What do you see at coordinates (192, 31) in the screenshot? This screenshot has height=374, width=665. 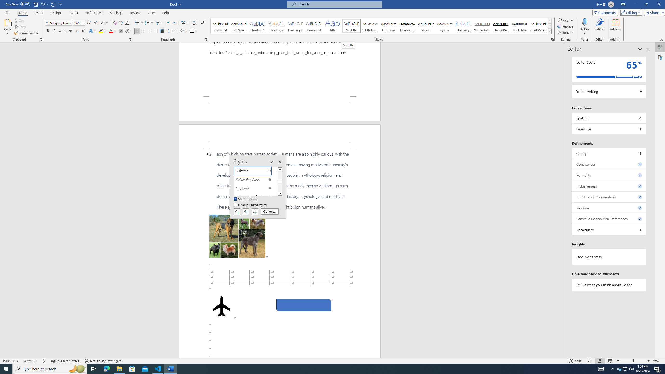 I see `Borders` at bounding box center [192, 31].